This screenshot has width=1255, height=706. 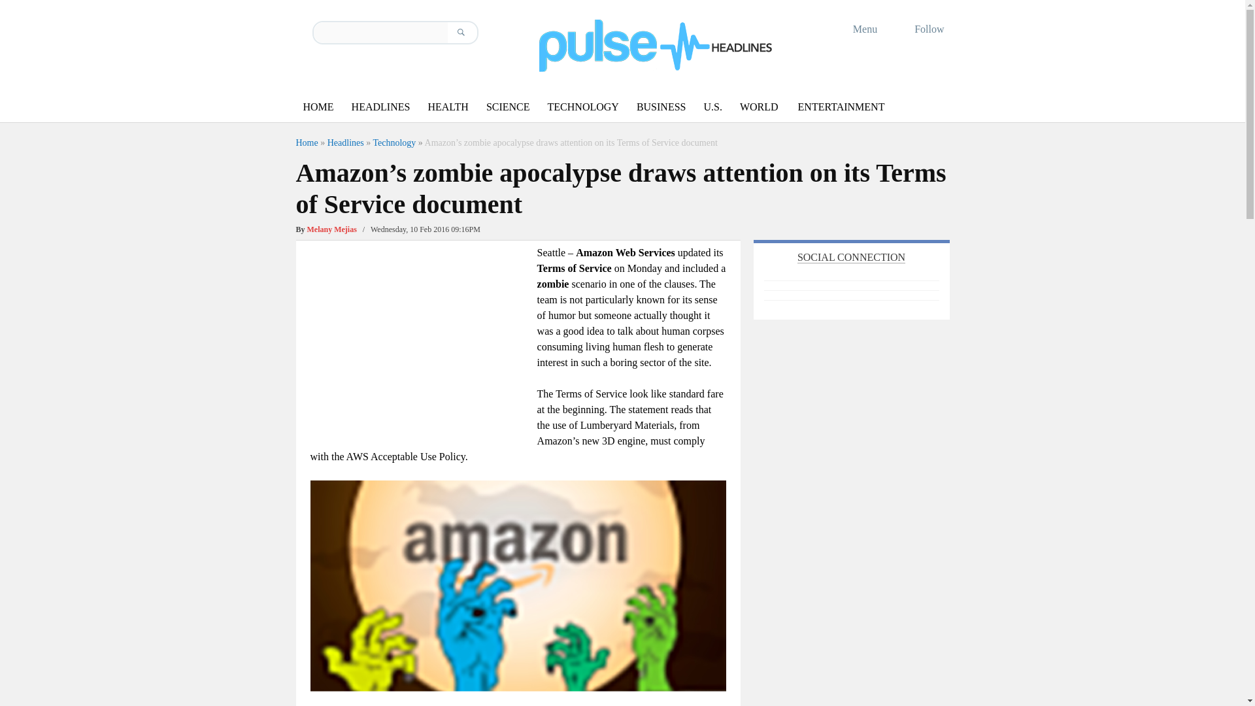 What do you see at coordinates (380, 107) in the screenshot?
I see `HEADLINES` at bounding box center [380, 107].